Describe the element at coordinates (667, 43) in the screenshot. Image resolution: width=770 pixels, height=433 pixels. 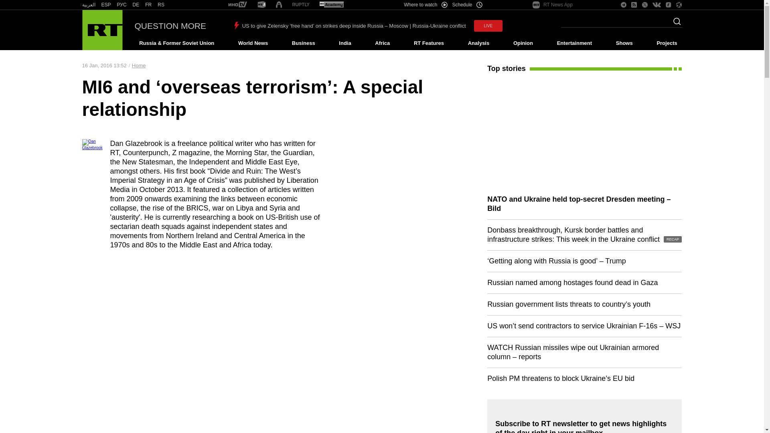
I see `Projects` at that location.